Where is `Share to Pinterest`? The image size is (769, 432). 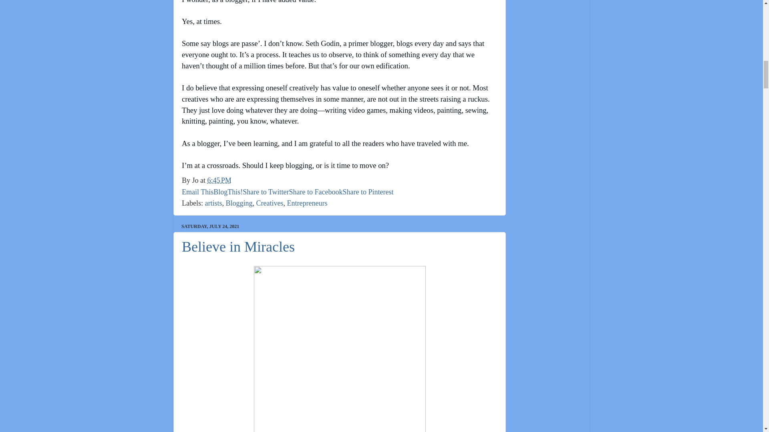 Share to Pinterest is located at coordinates (368, 192).